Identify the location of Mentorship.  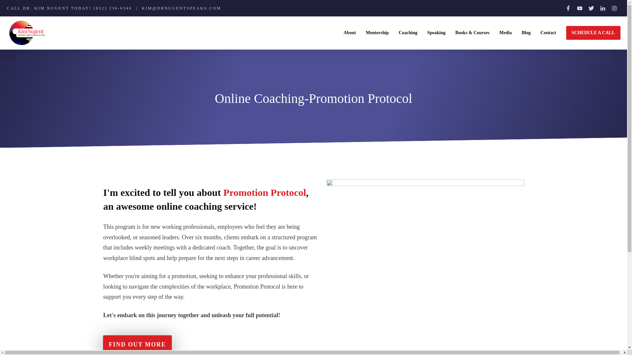
(377, 33).